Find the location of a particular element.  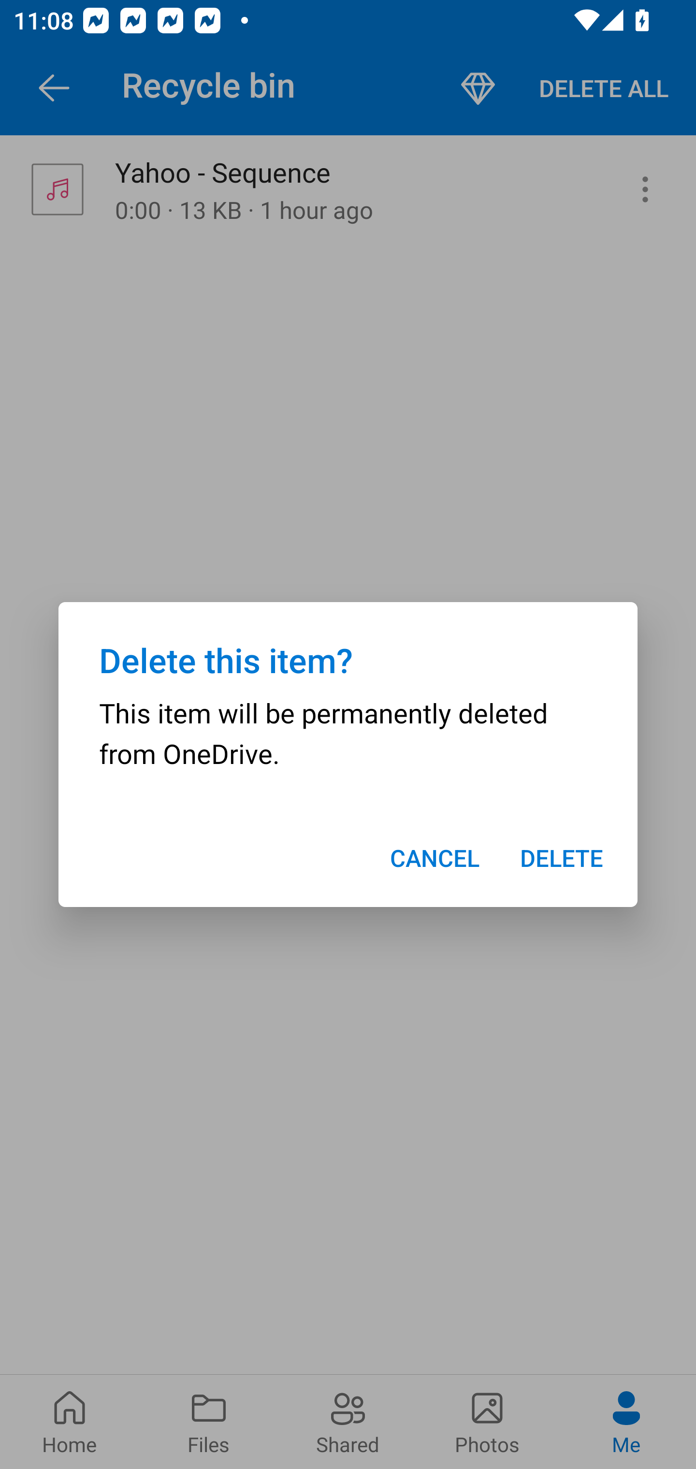

DELETE is located at coordinates (562, 858).